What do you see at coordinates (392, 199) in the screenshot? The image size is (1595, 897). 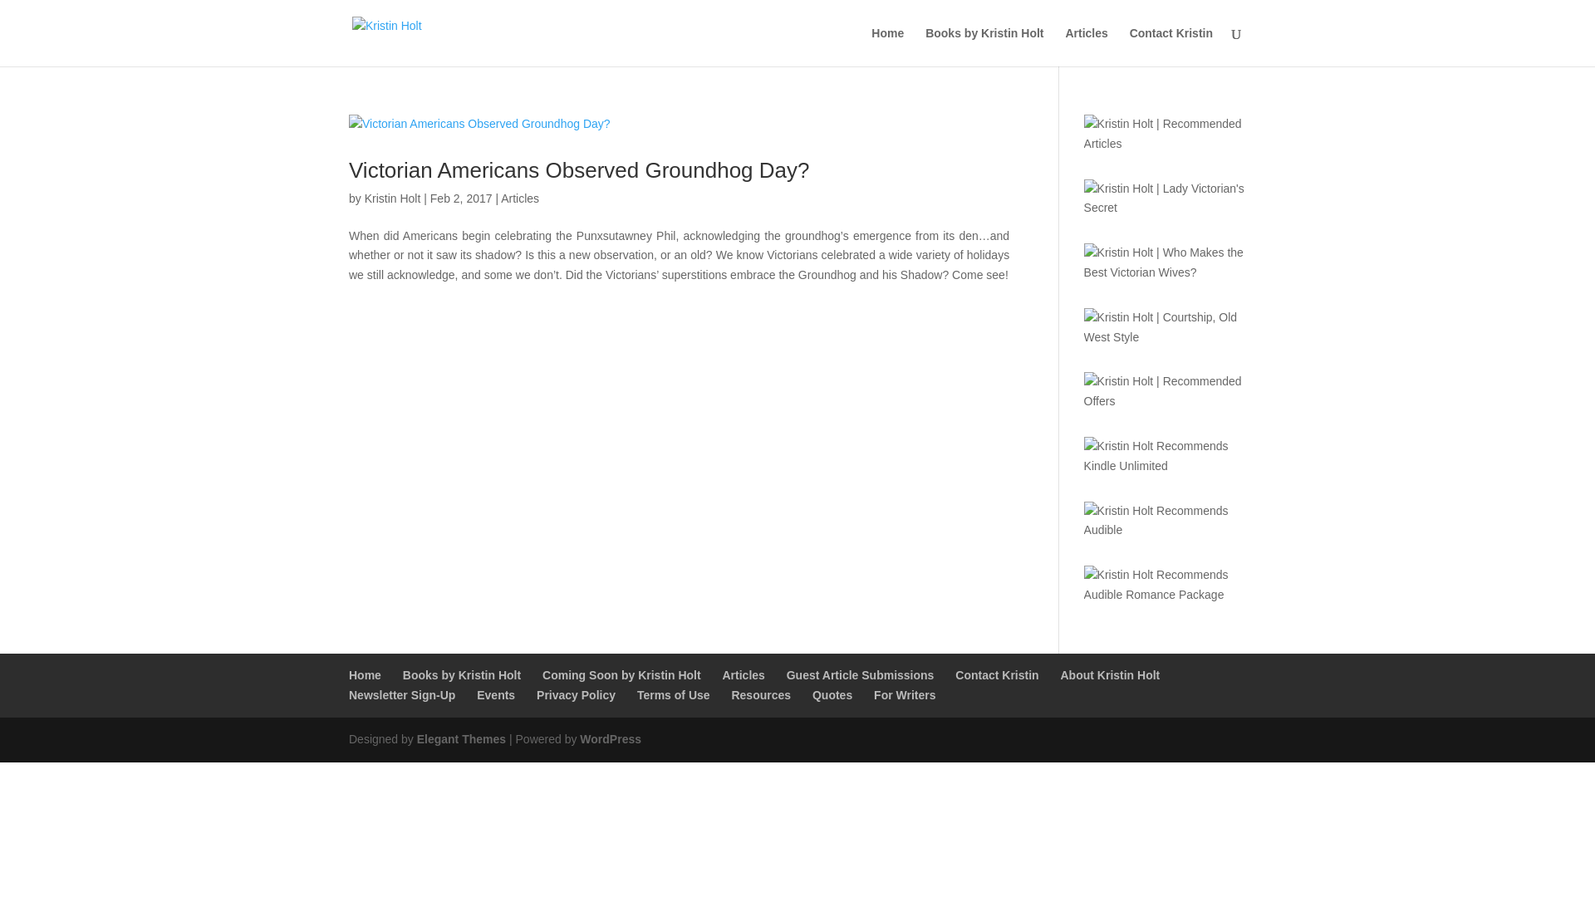 I see `Kristin Holt` at bounding box center [392, 199].